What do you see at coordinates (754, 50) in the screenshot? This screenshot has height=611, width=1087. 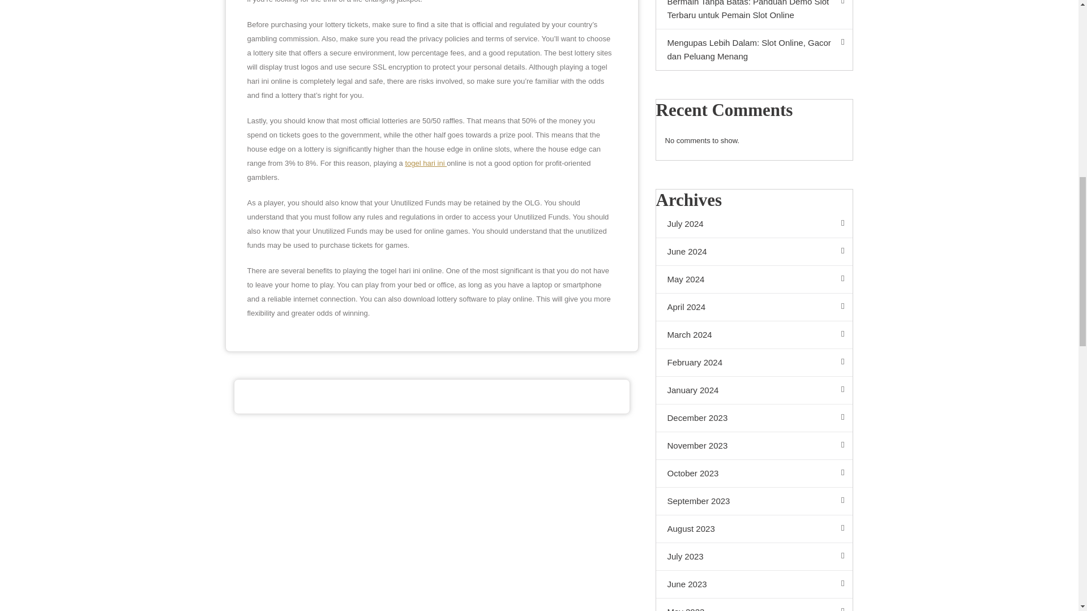 I see `Mengupas Lebih Dalam: Slot Online, Gacor dan Peluang Menang` at bounding box center [754, 50].